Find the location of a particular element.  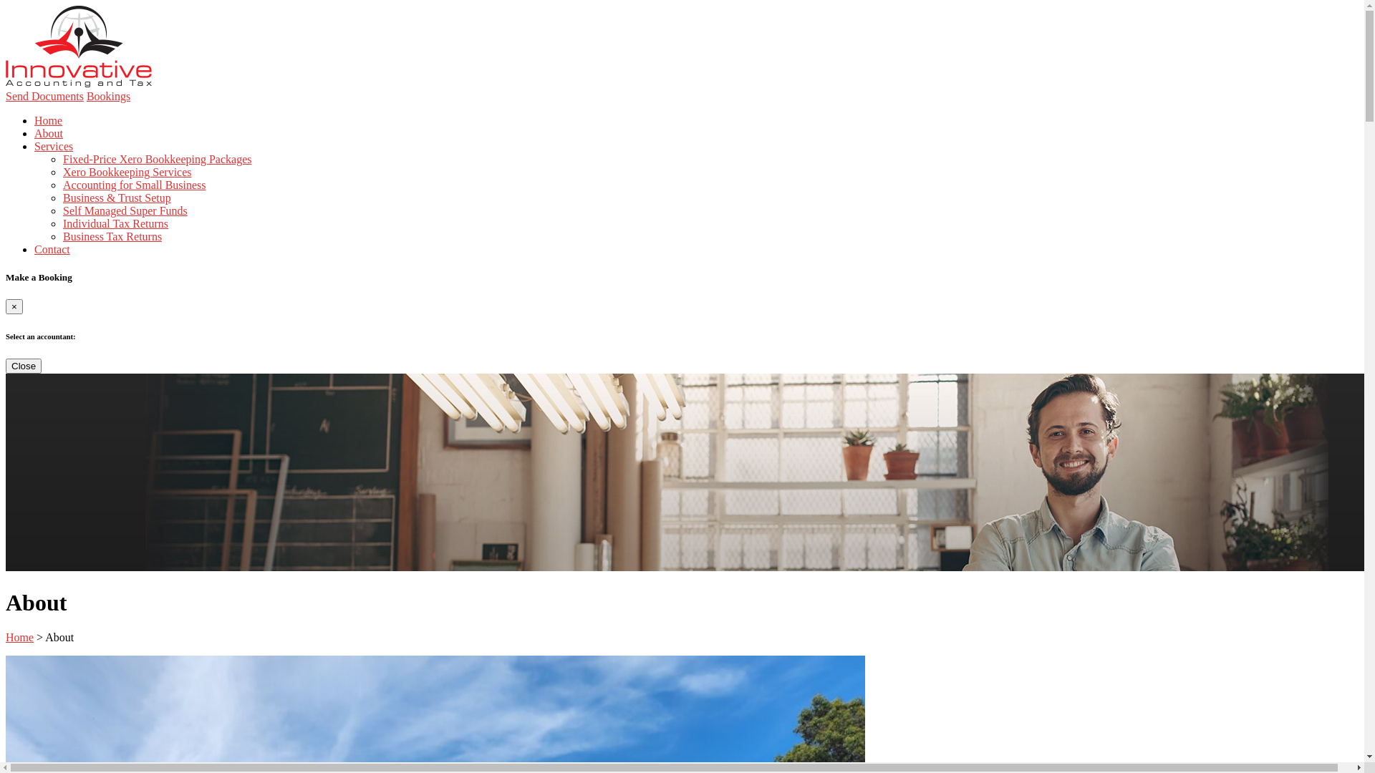

Fixed-Price Xero Bookkeeping Packages is located at coordinates (158, 159).